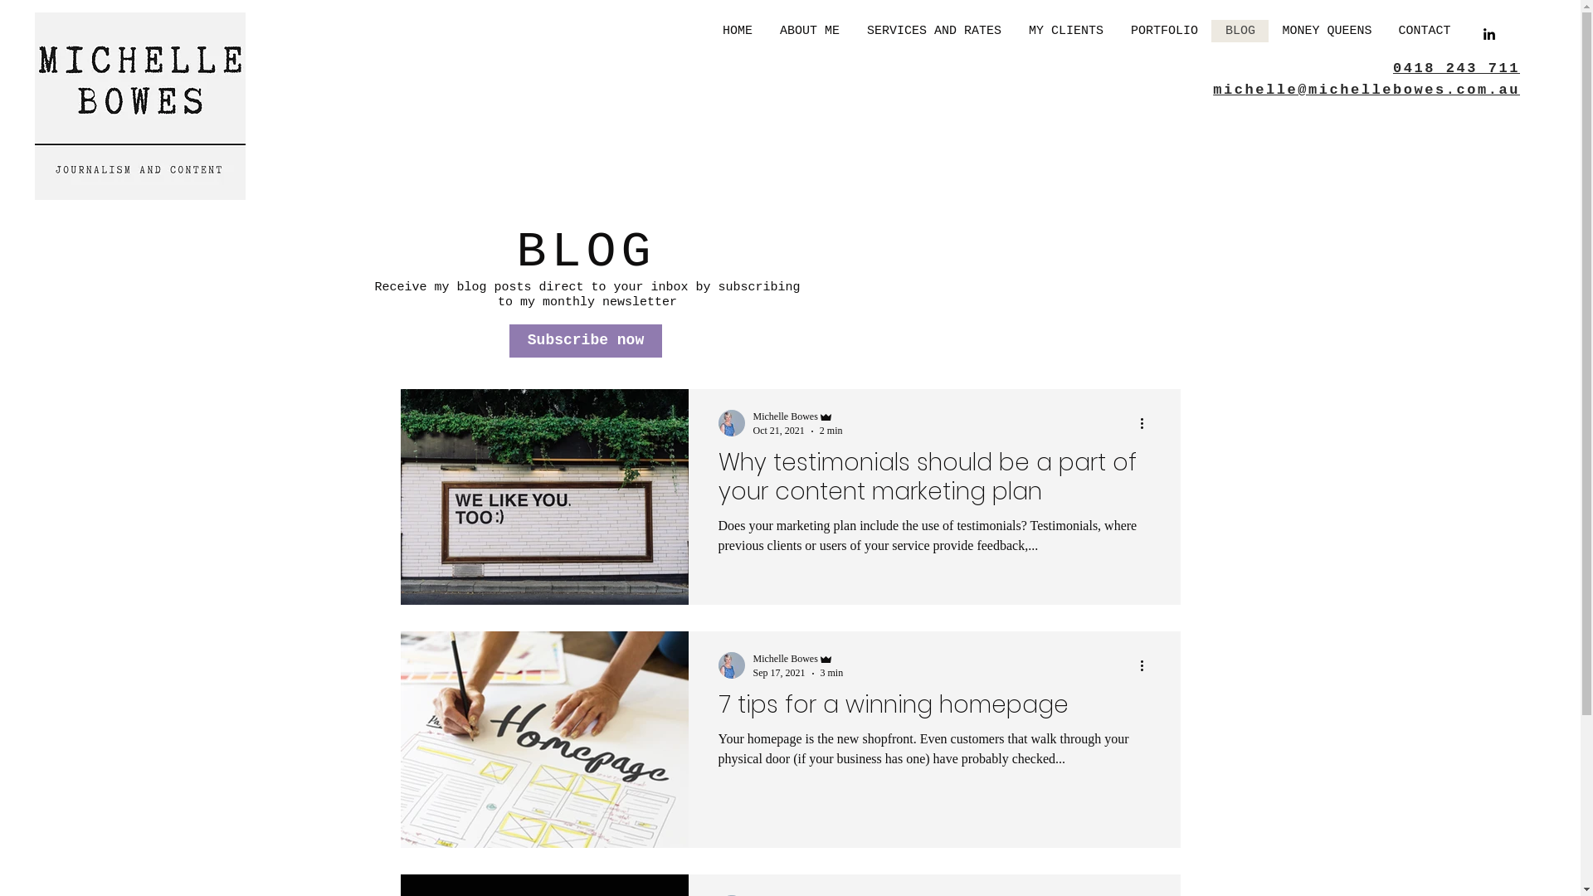 The image size is (1593, 896). What do you see at coordinates (934, 32) in the screenshot?
I see `SERVICES AND RATES` at bounding box center [934, 32].